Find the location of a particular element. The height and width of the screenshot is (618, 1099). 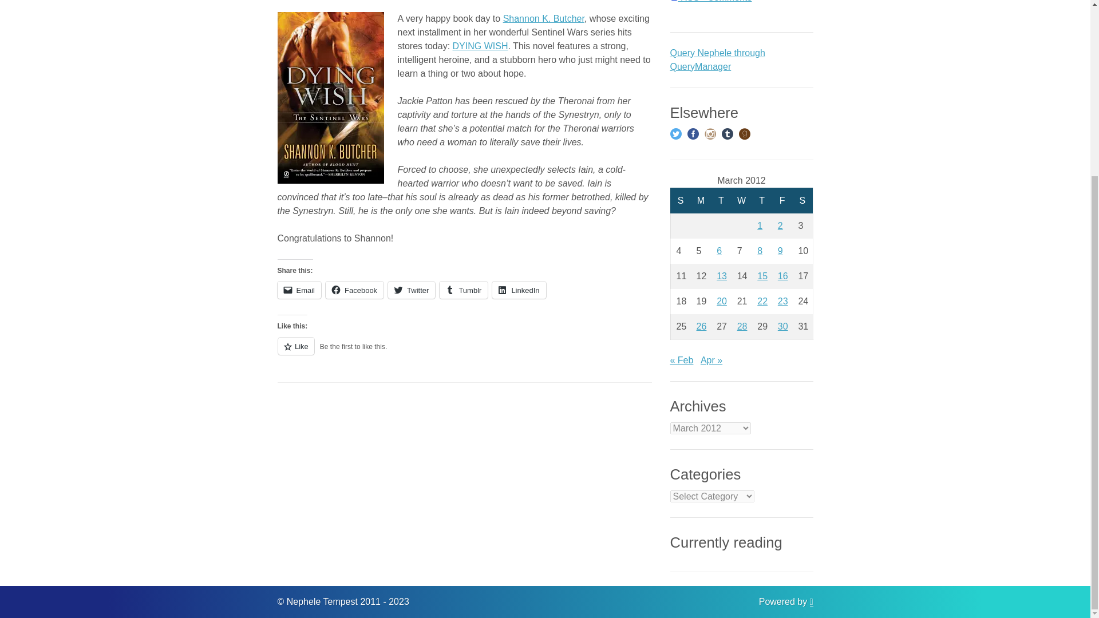

DYING WISH is located at coordinates (480, 46).